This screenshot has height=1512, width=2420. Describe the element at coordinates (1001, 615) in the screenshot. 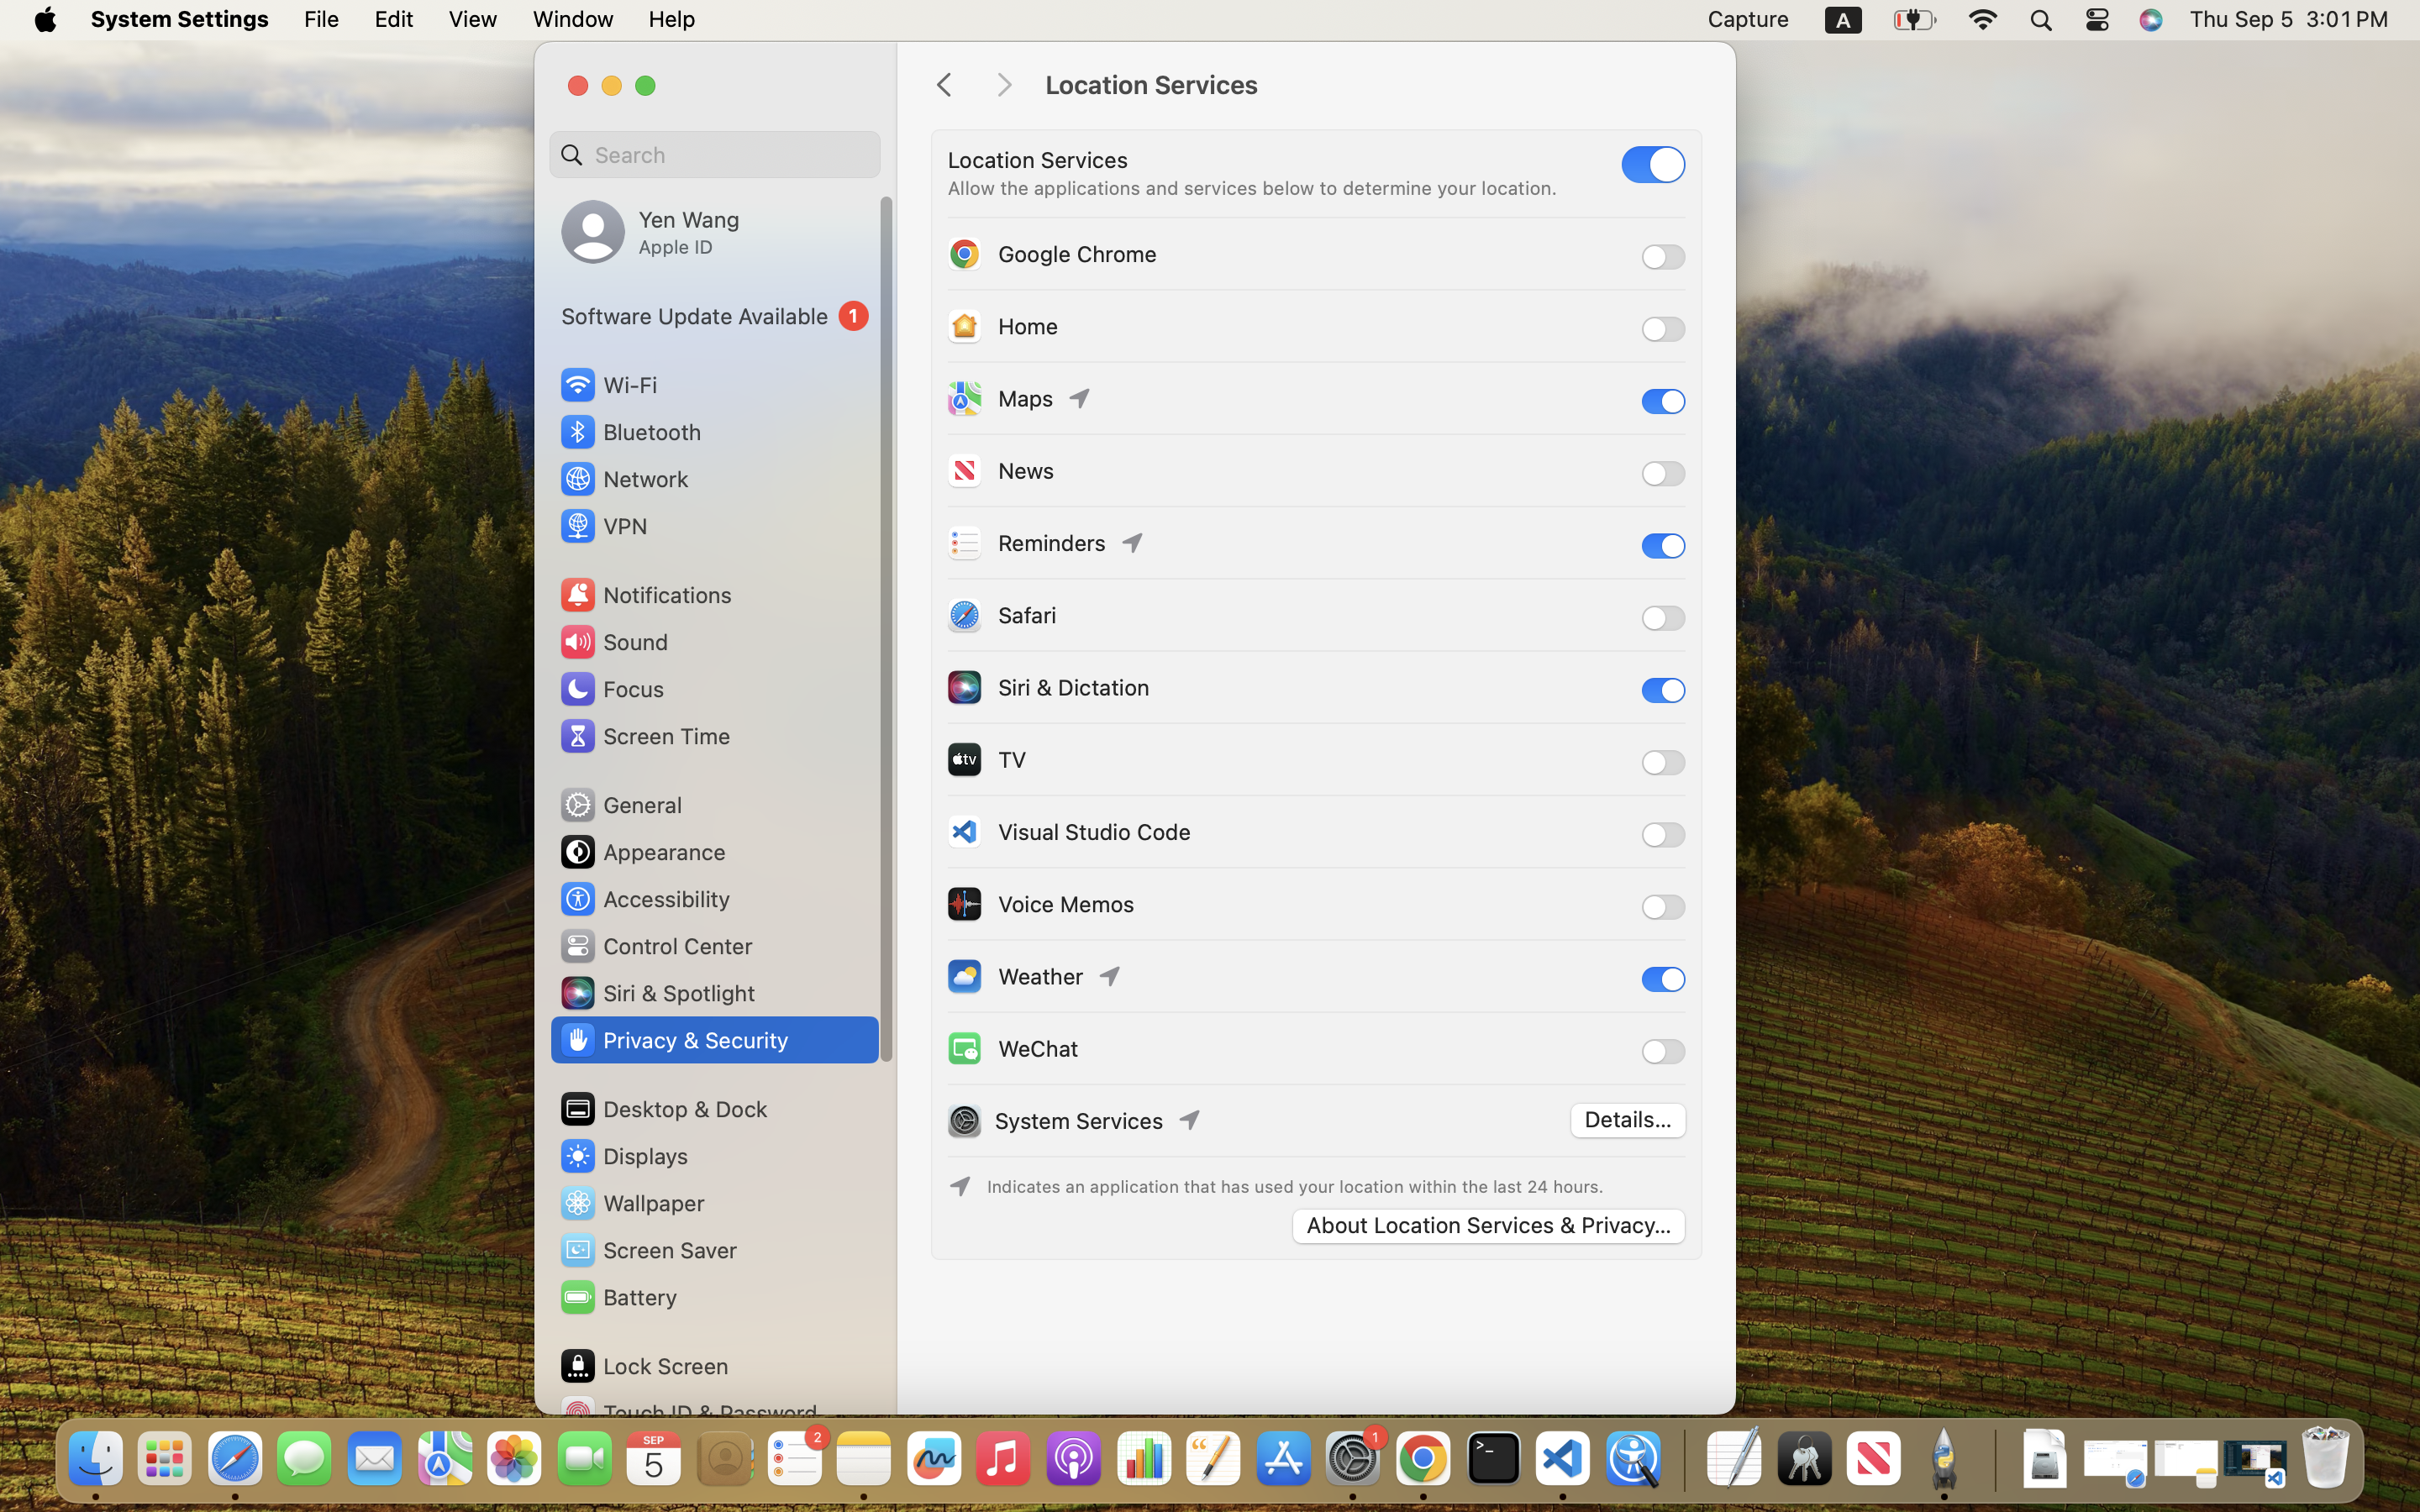

I see `Safari` at that location.